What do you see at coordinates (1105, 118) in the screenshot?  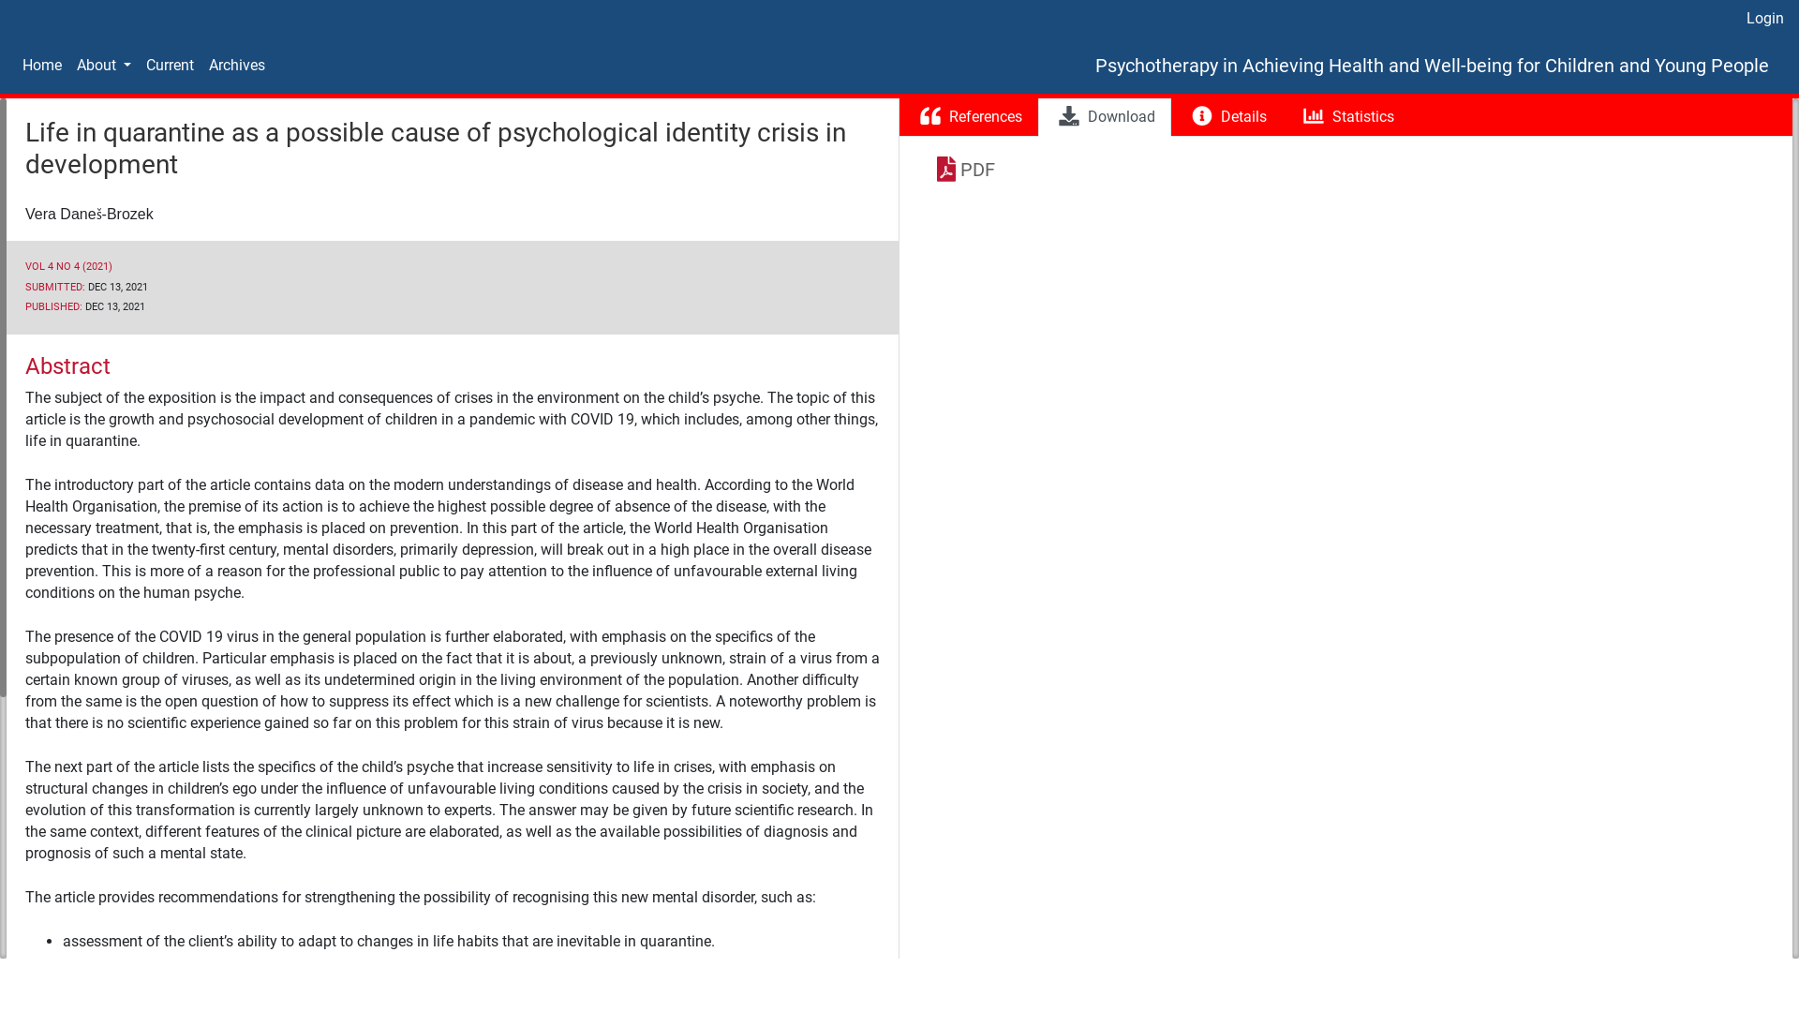 I see `Download` at bounding box center [1105, 118].